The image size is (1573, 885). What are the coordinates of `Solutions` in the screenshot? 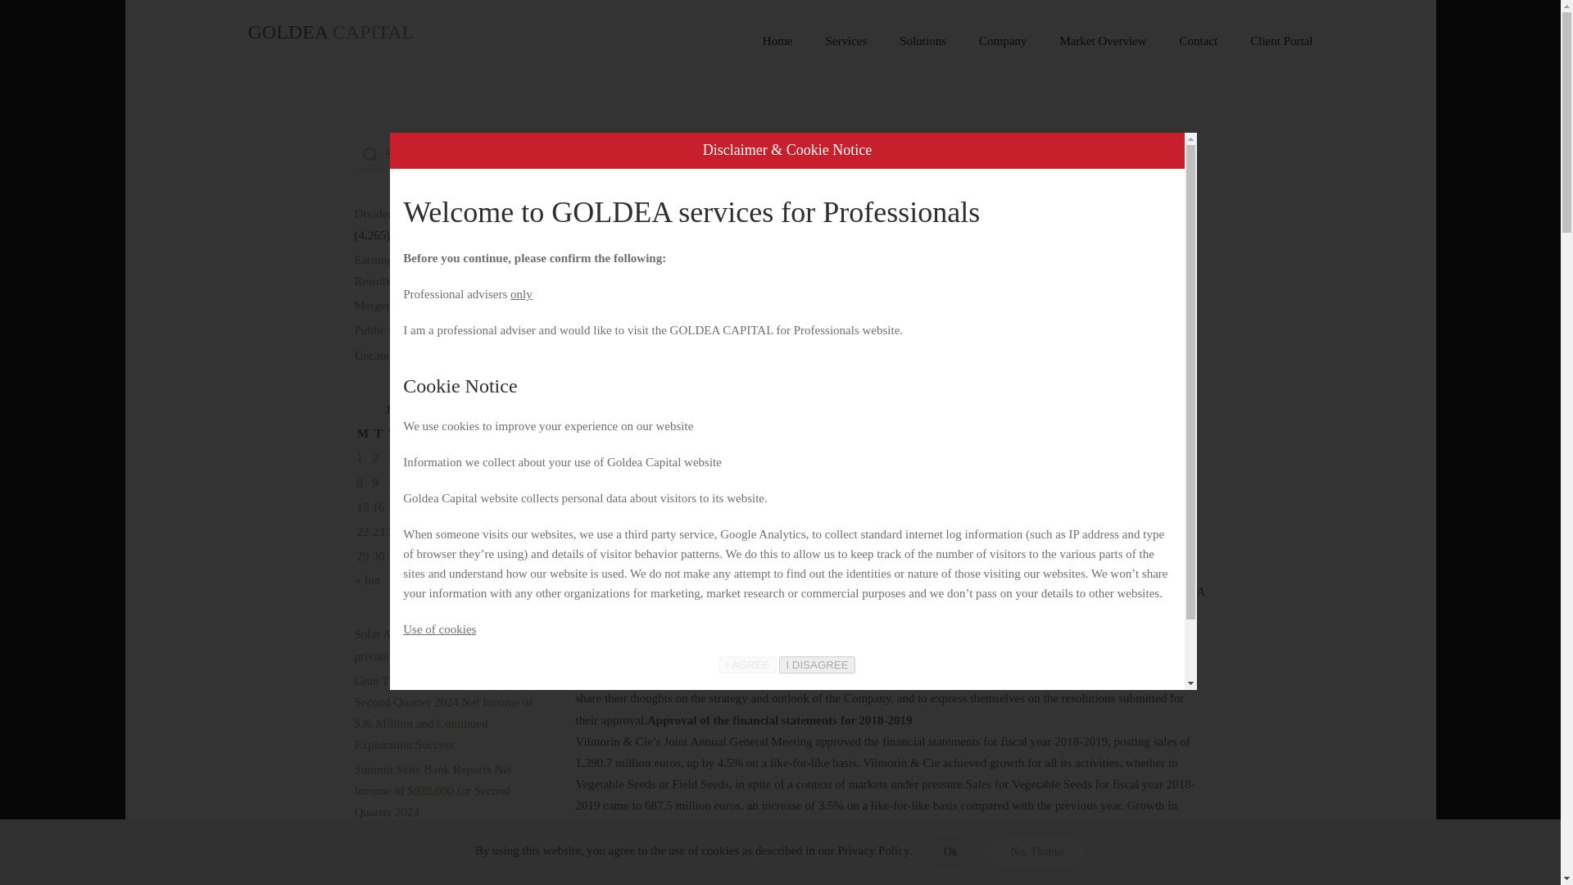 It's located at (922, 41).